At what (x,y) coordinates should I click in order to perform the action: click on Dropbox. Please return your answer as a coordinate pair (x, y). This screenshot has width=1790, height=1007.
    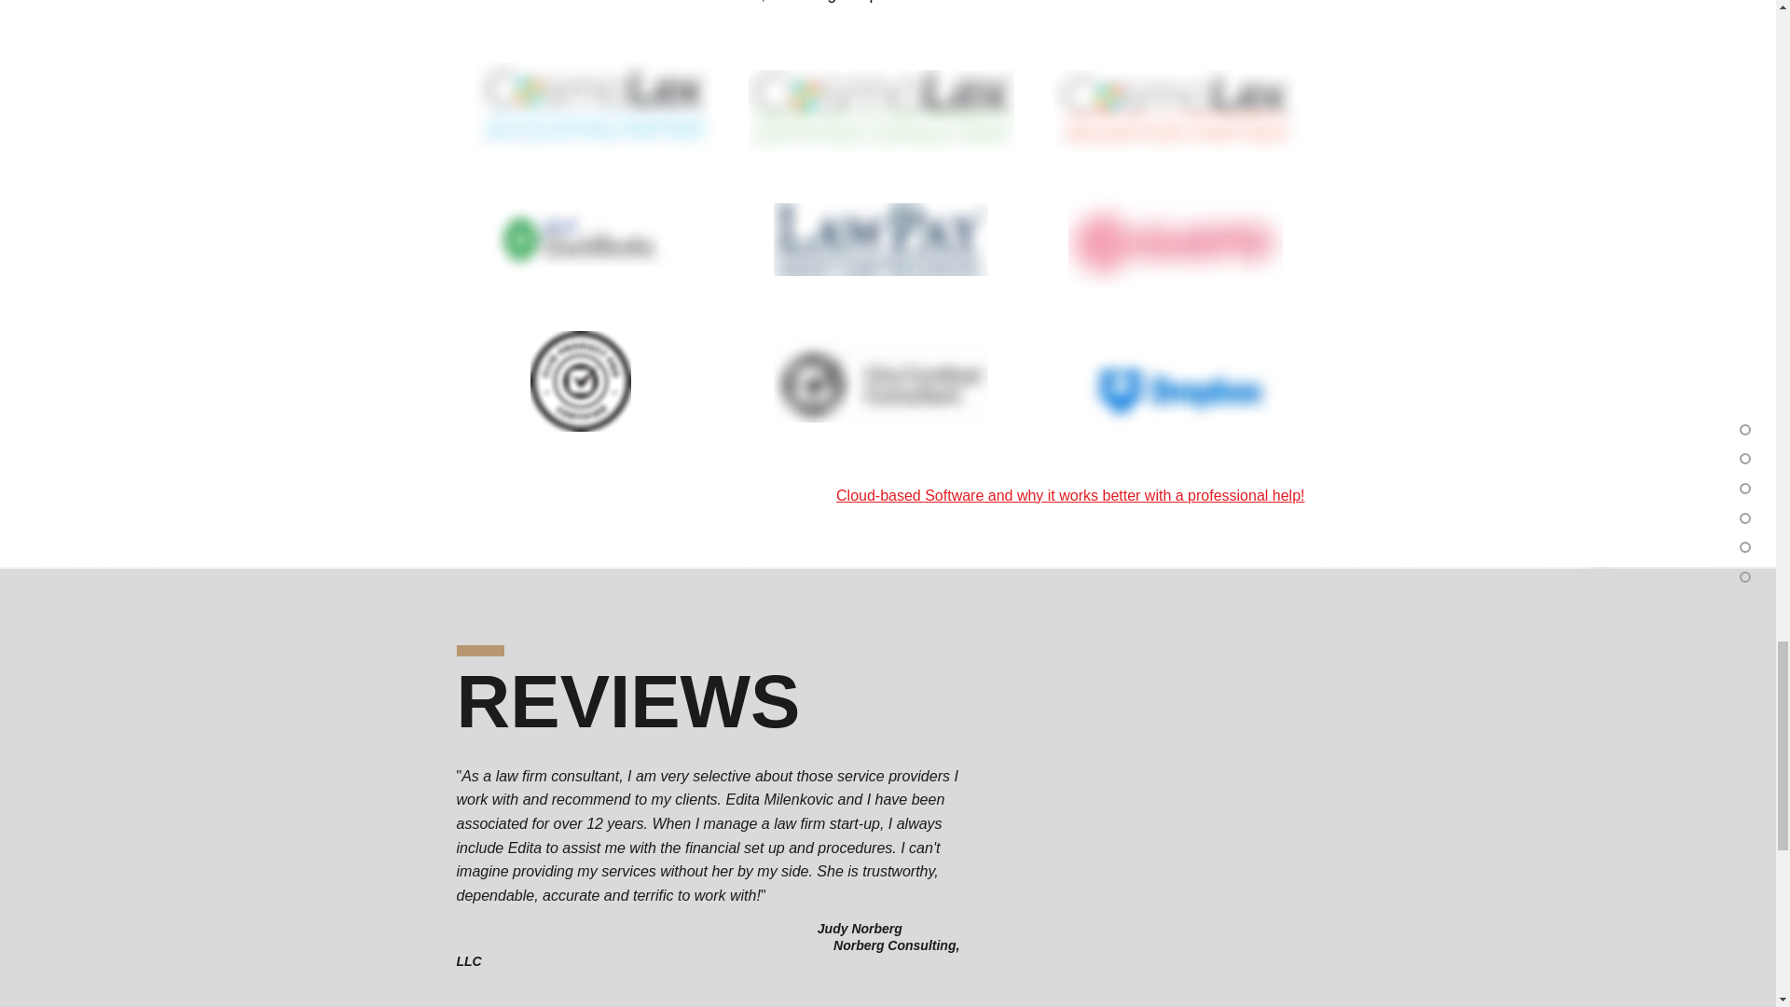
    Looking at the image, I should click on (1181, 390).